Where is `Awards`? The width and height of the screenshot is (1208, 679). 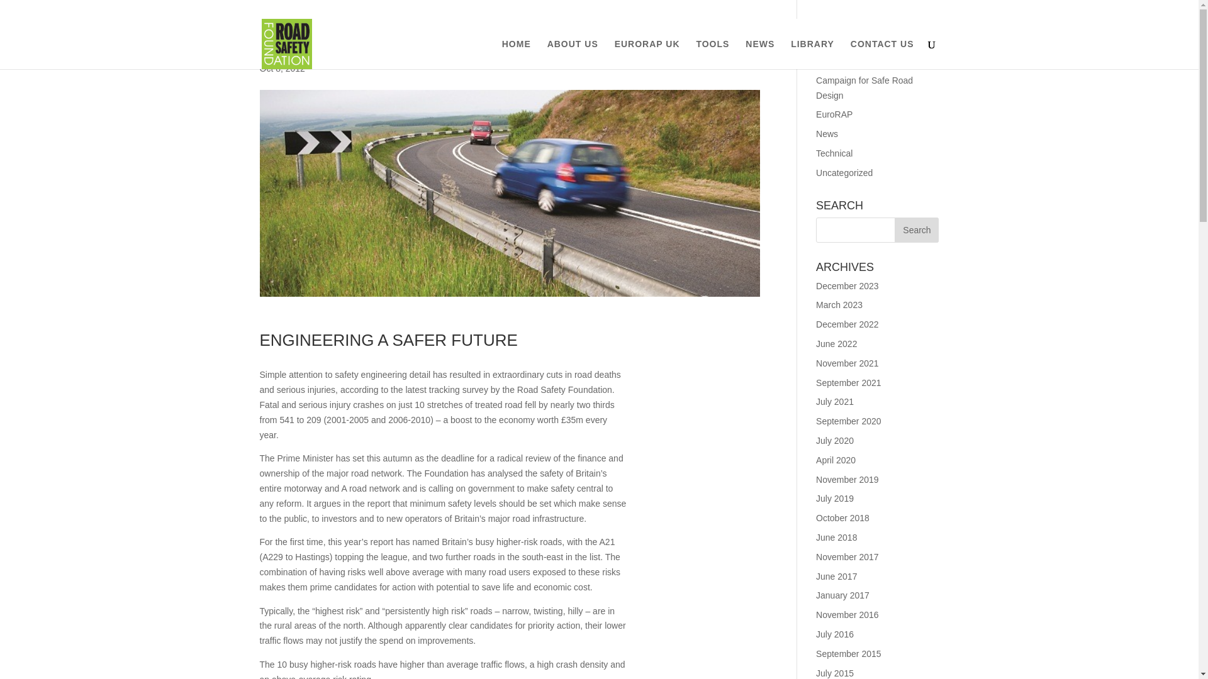 Awards is located at coordinates (830, 60).